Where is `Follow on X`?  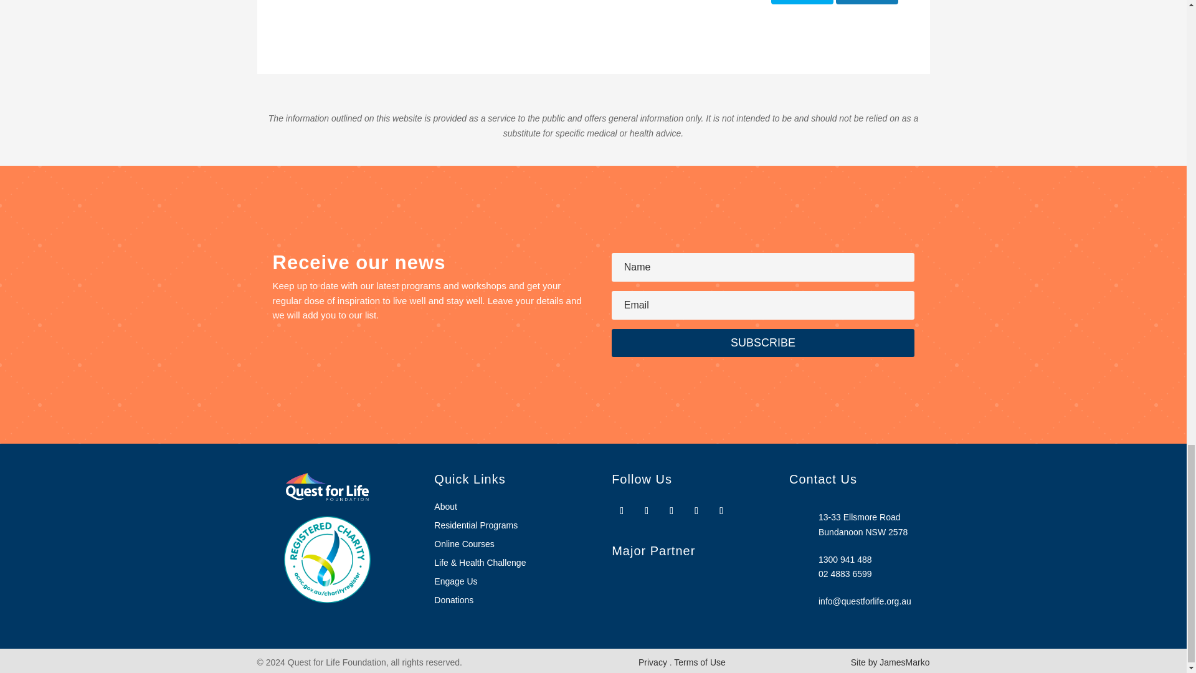
Follow on X is located at coordinates (672, 510).